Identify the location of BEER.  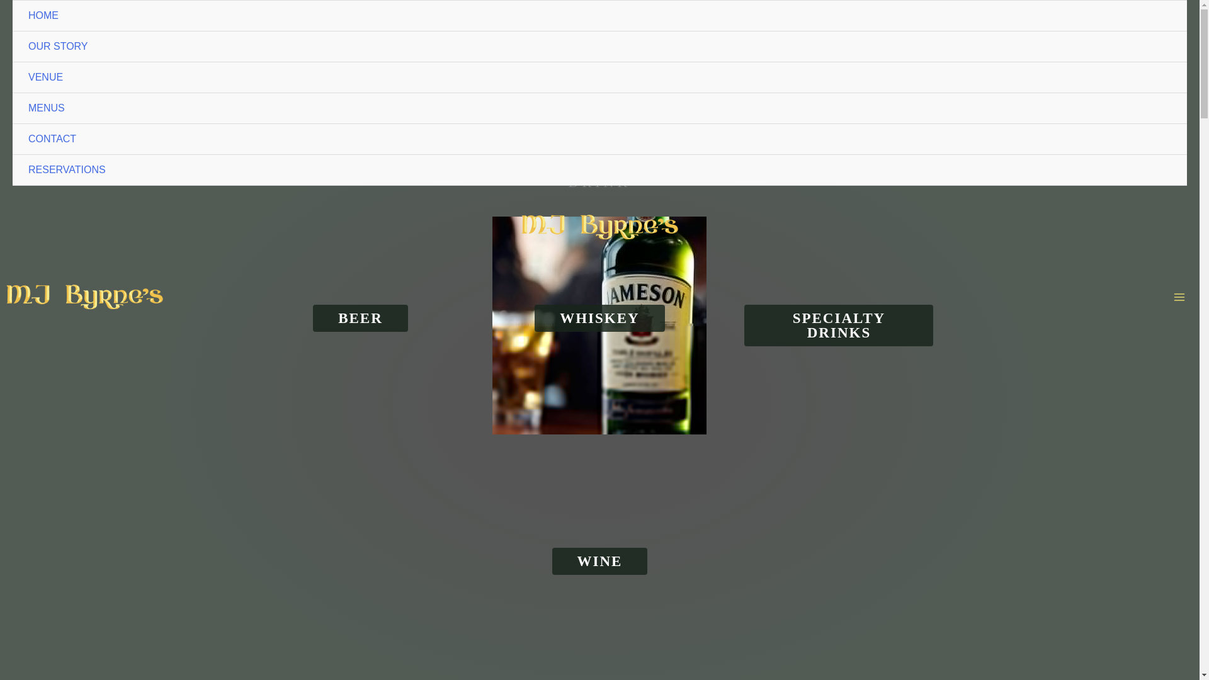
(360, 318).